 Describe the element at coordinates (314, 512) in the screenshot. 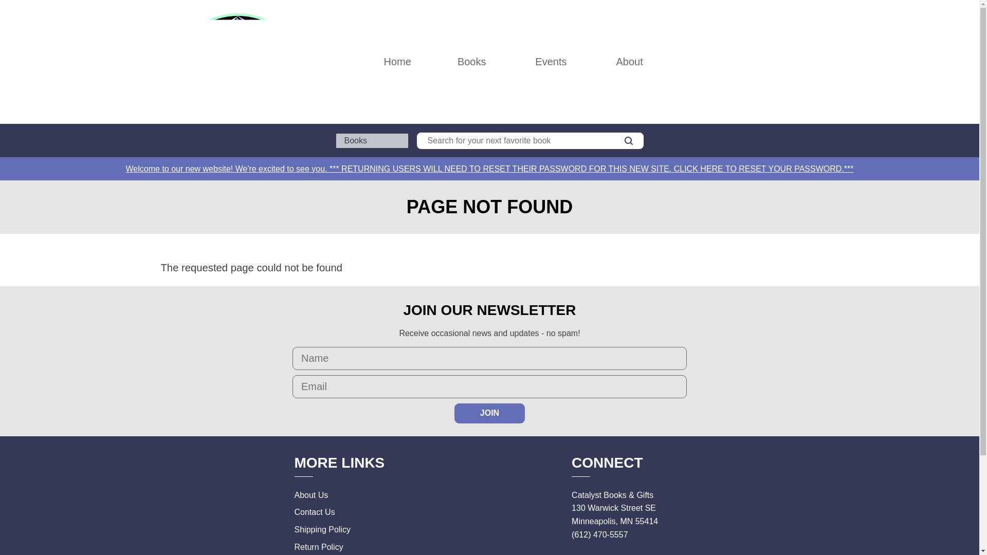

I see `Contact Us` at that location.